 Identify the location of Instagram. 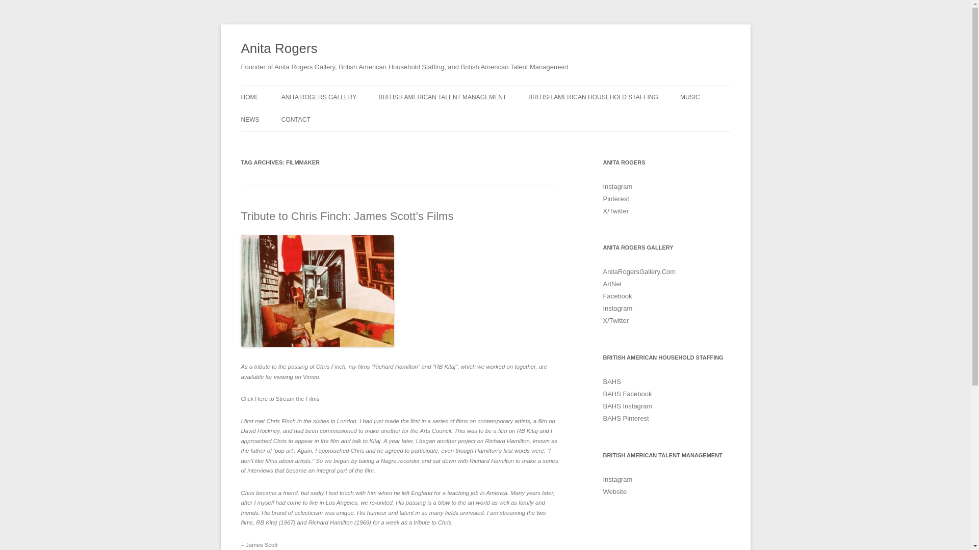
(617, 480).